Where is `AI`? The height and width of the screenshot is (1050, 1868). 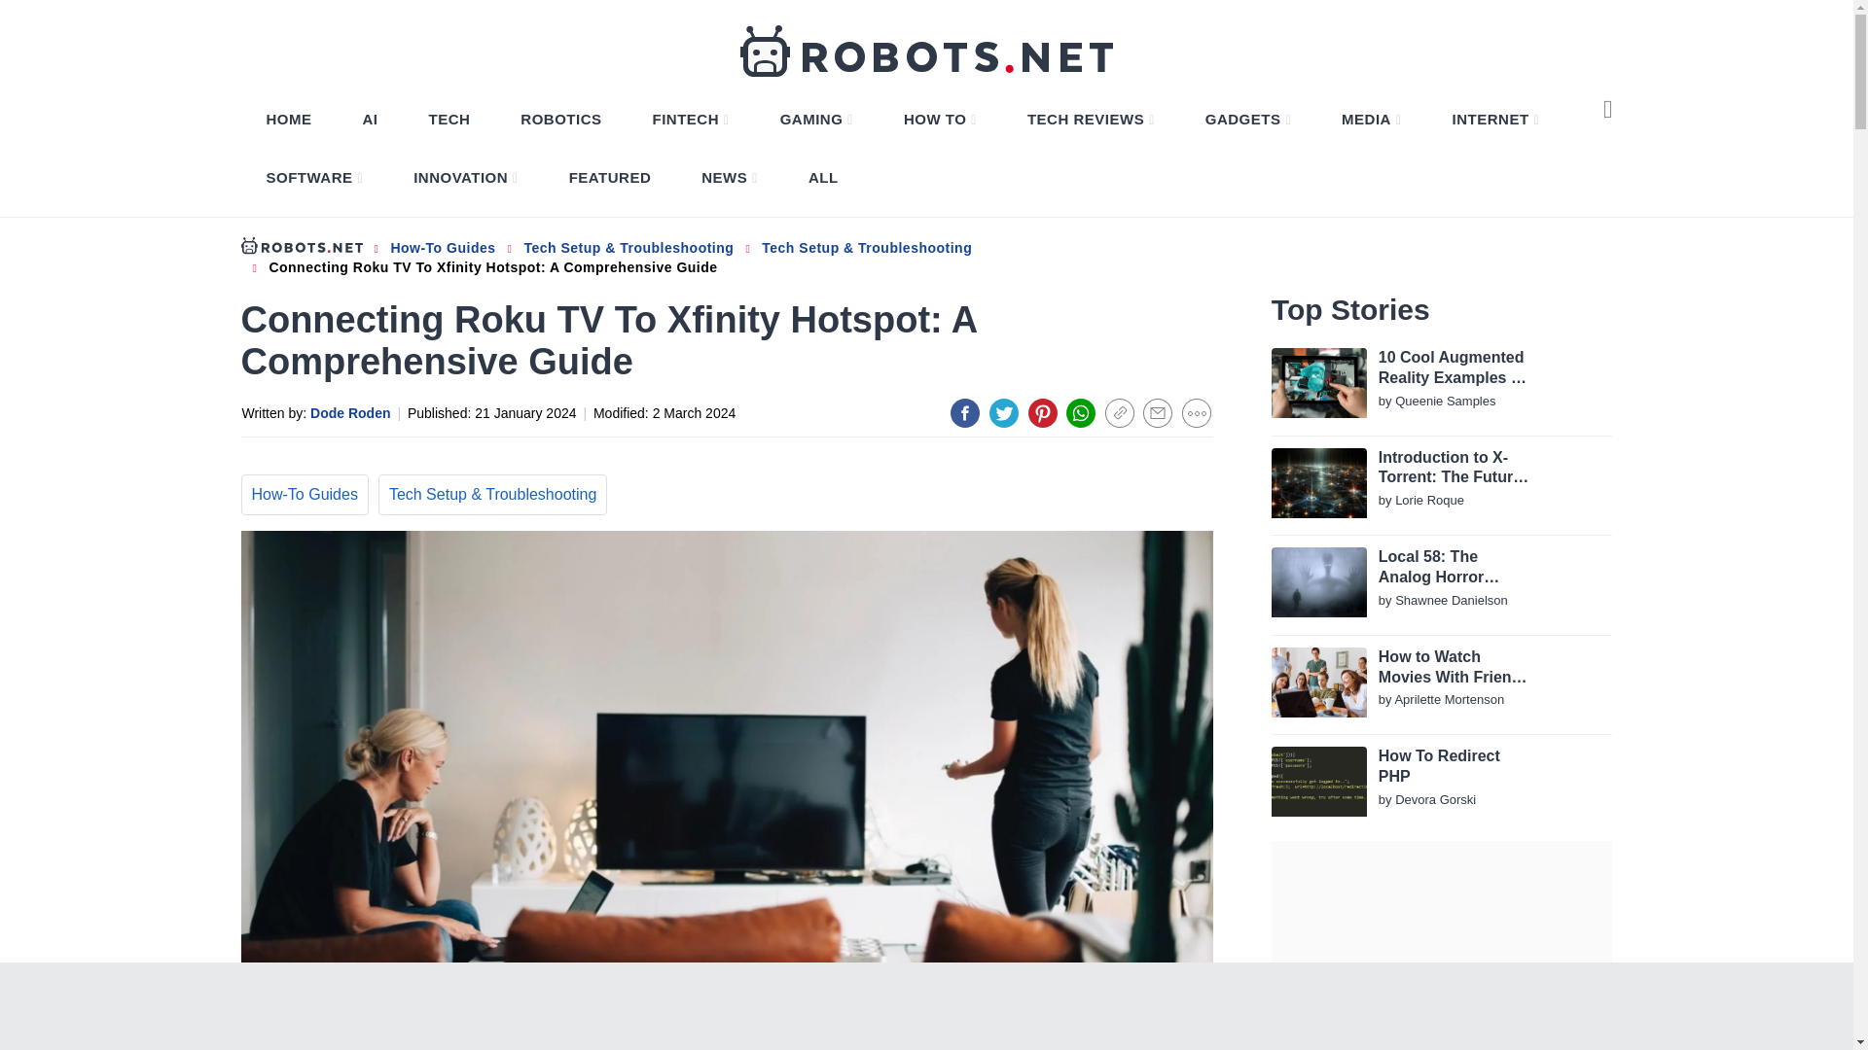
AI is located at coordinates (370, 119).